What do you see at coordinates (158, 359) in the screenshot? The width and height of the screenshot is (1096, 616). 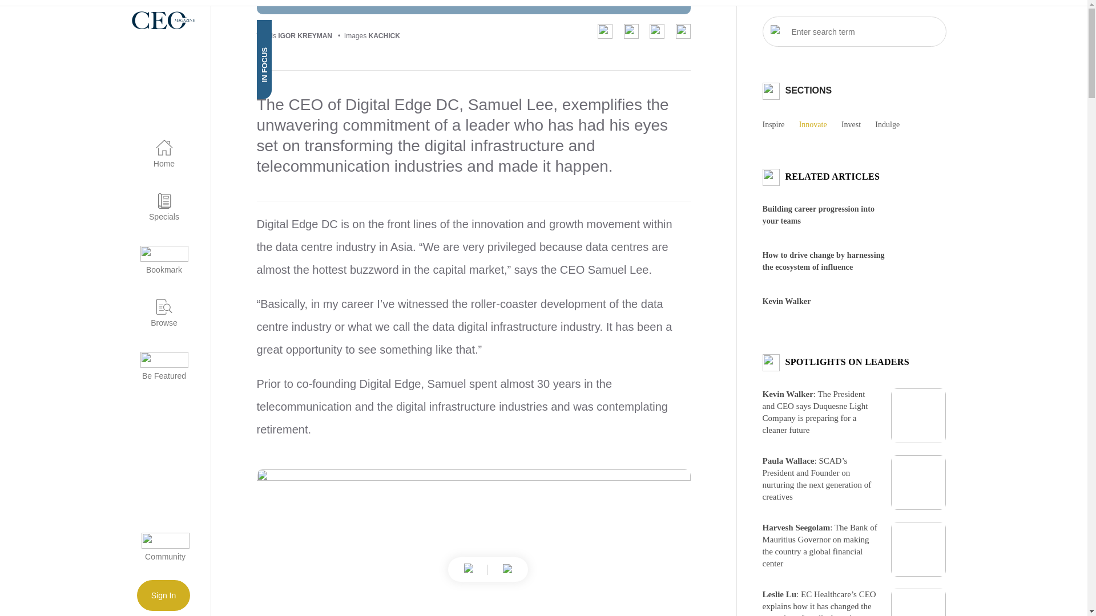 I see `Be Featured` at bounding box center [158, 359].